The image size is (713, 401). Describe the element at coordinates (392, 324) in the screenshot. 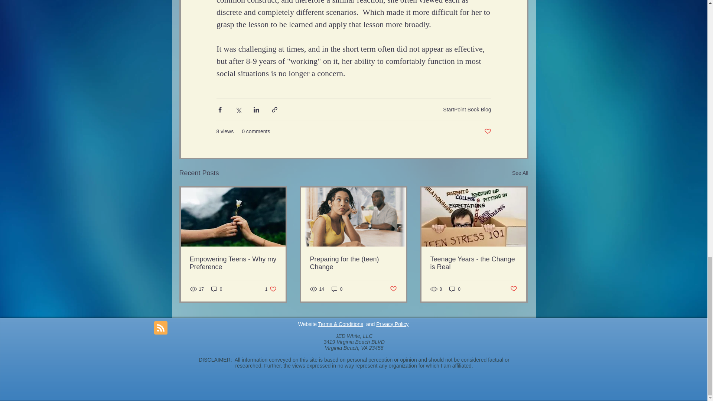

I see `Teenage Years - the Change is Real` at that location.